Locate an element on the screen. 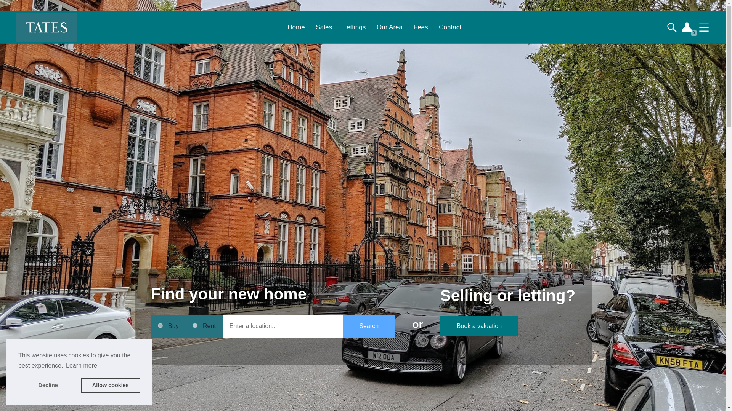 The width and height of the screenshot is (732, 411). X icon is located at coordinates (14, 395).